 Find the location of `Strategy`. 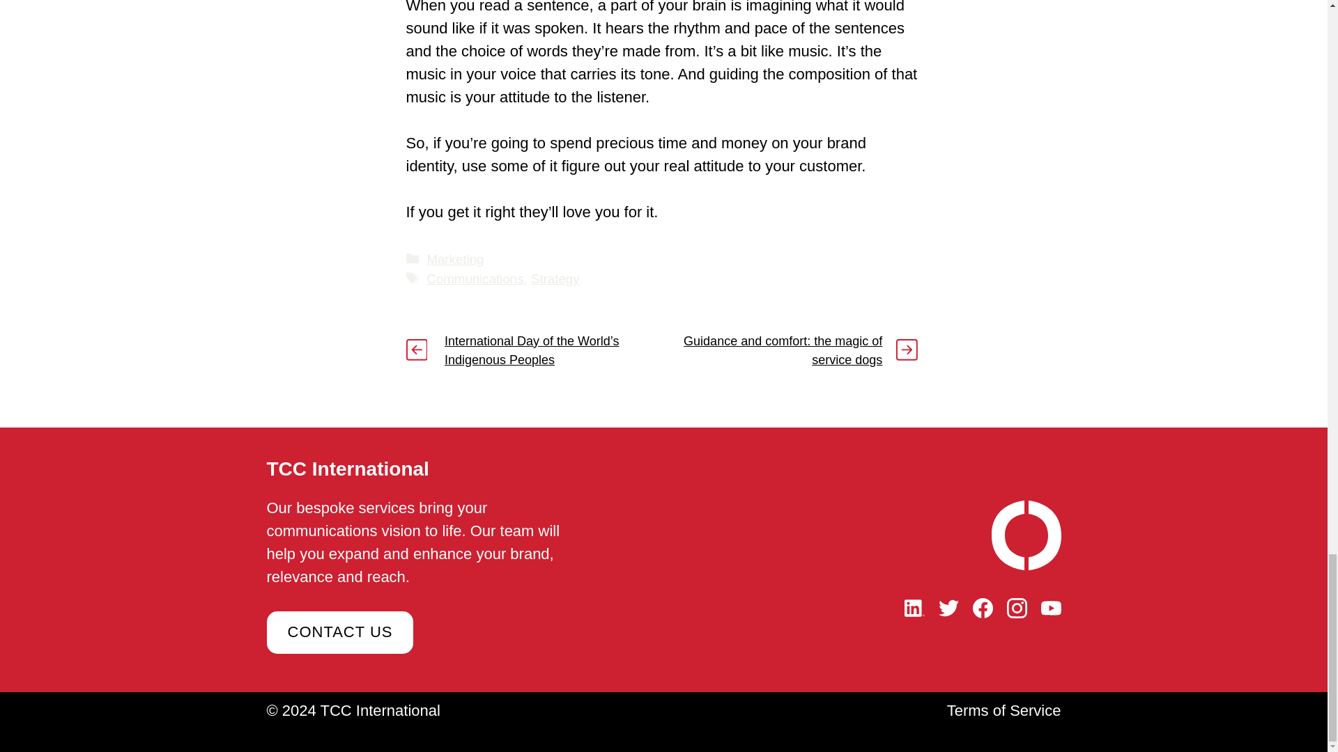

Strategy is located at coordinates (555, 279).